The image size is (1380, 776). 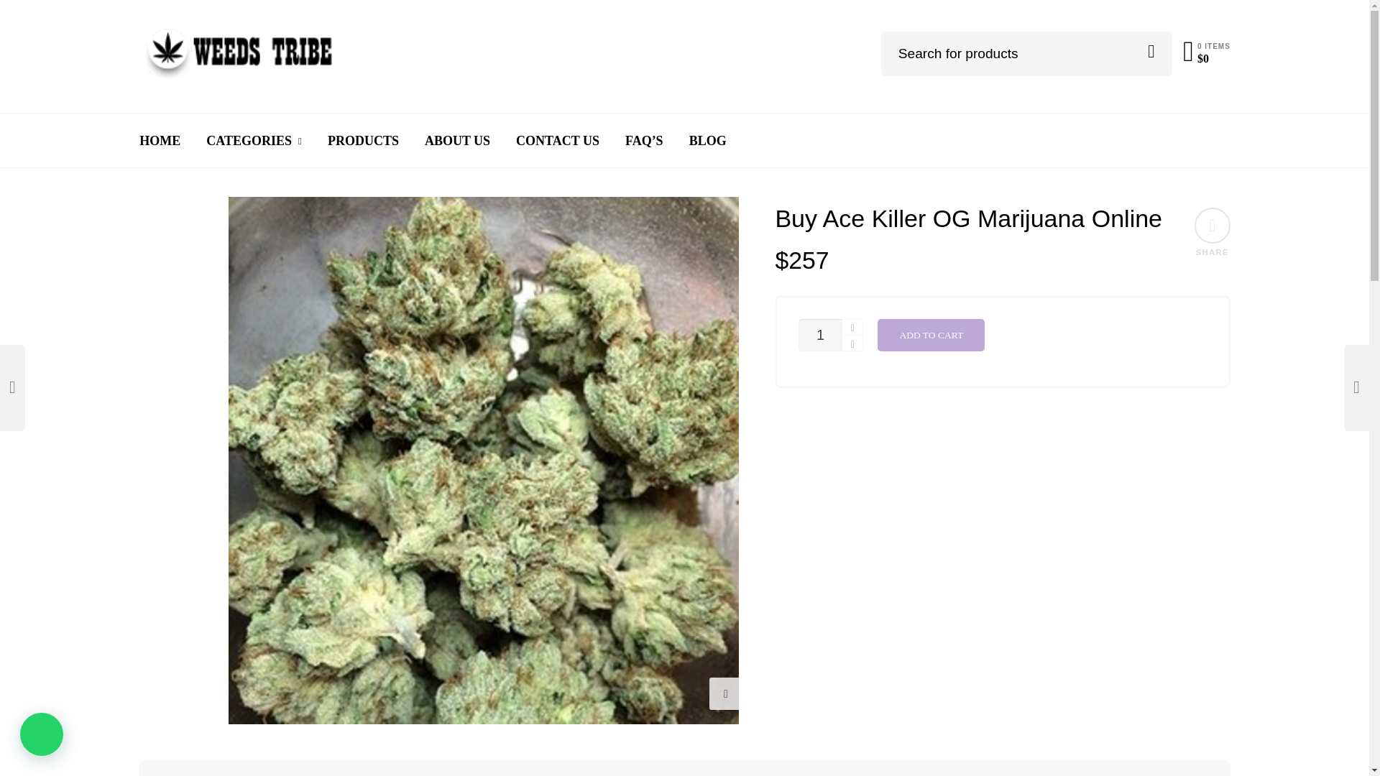 I want to click on PRODUCTS, so click(x=362, y=141).